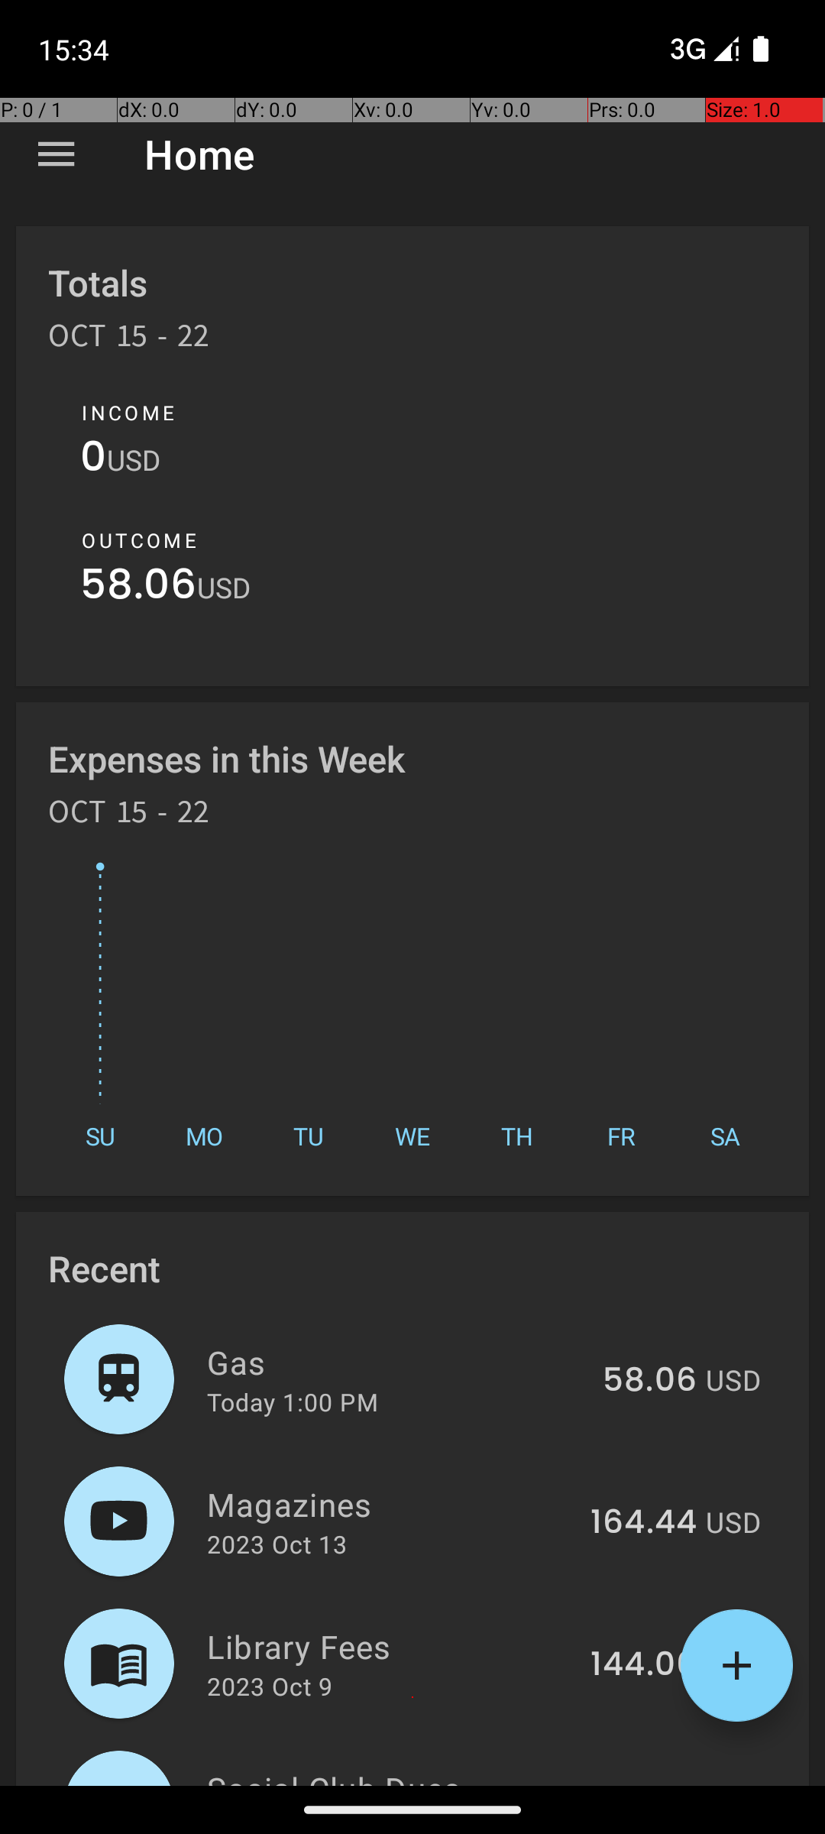  I want to click on Magazines, so click(390, 1504).